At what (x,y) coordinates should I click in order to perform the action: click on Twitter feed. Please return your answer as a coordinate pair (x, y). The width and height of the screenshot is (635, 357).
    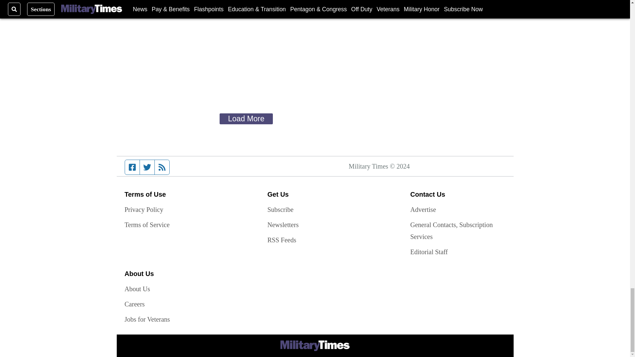
    Looking at the image, I should click on (147, 167).